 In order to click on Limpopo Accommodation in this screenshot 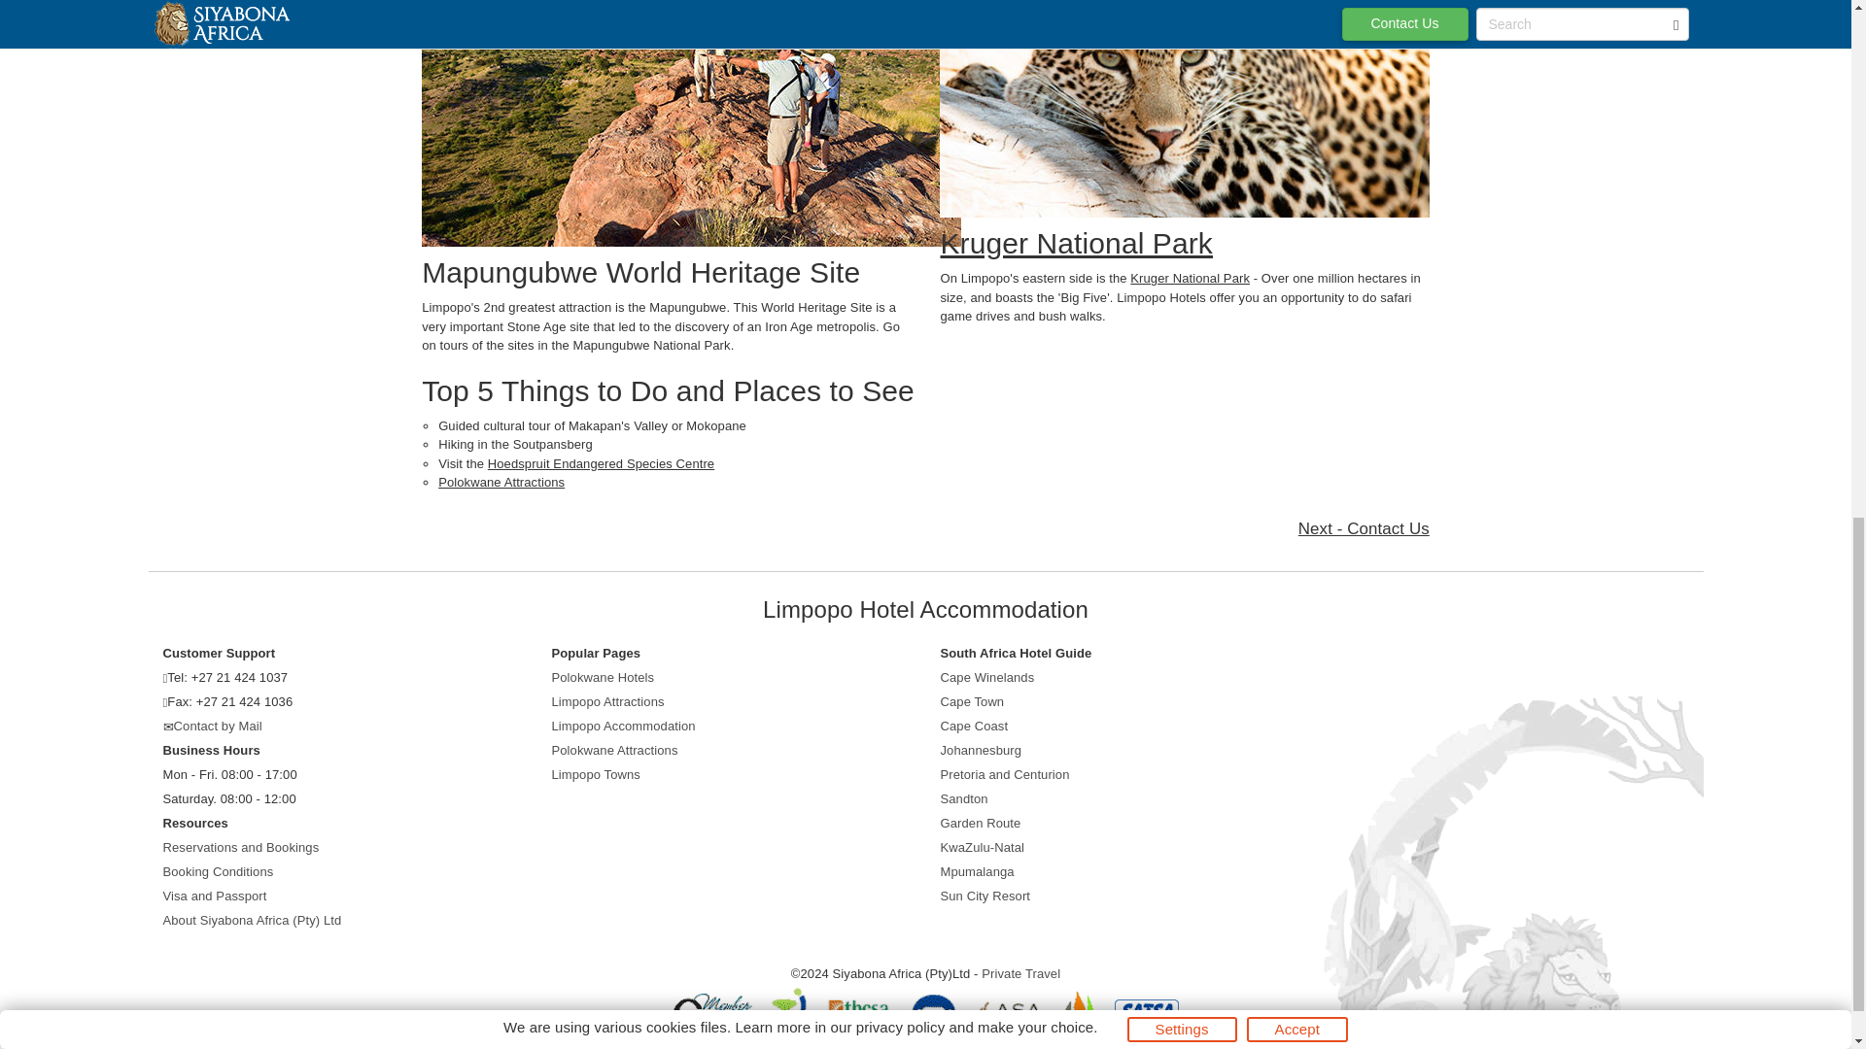, I will do `click(624, 725)`.